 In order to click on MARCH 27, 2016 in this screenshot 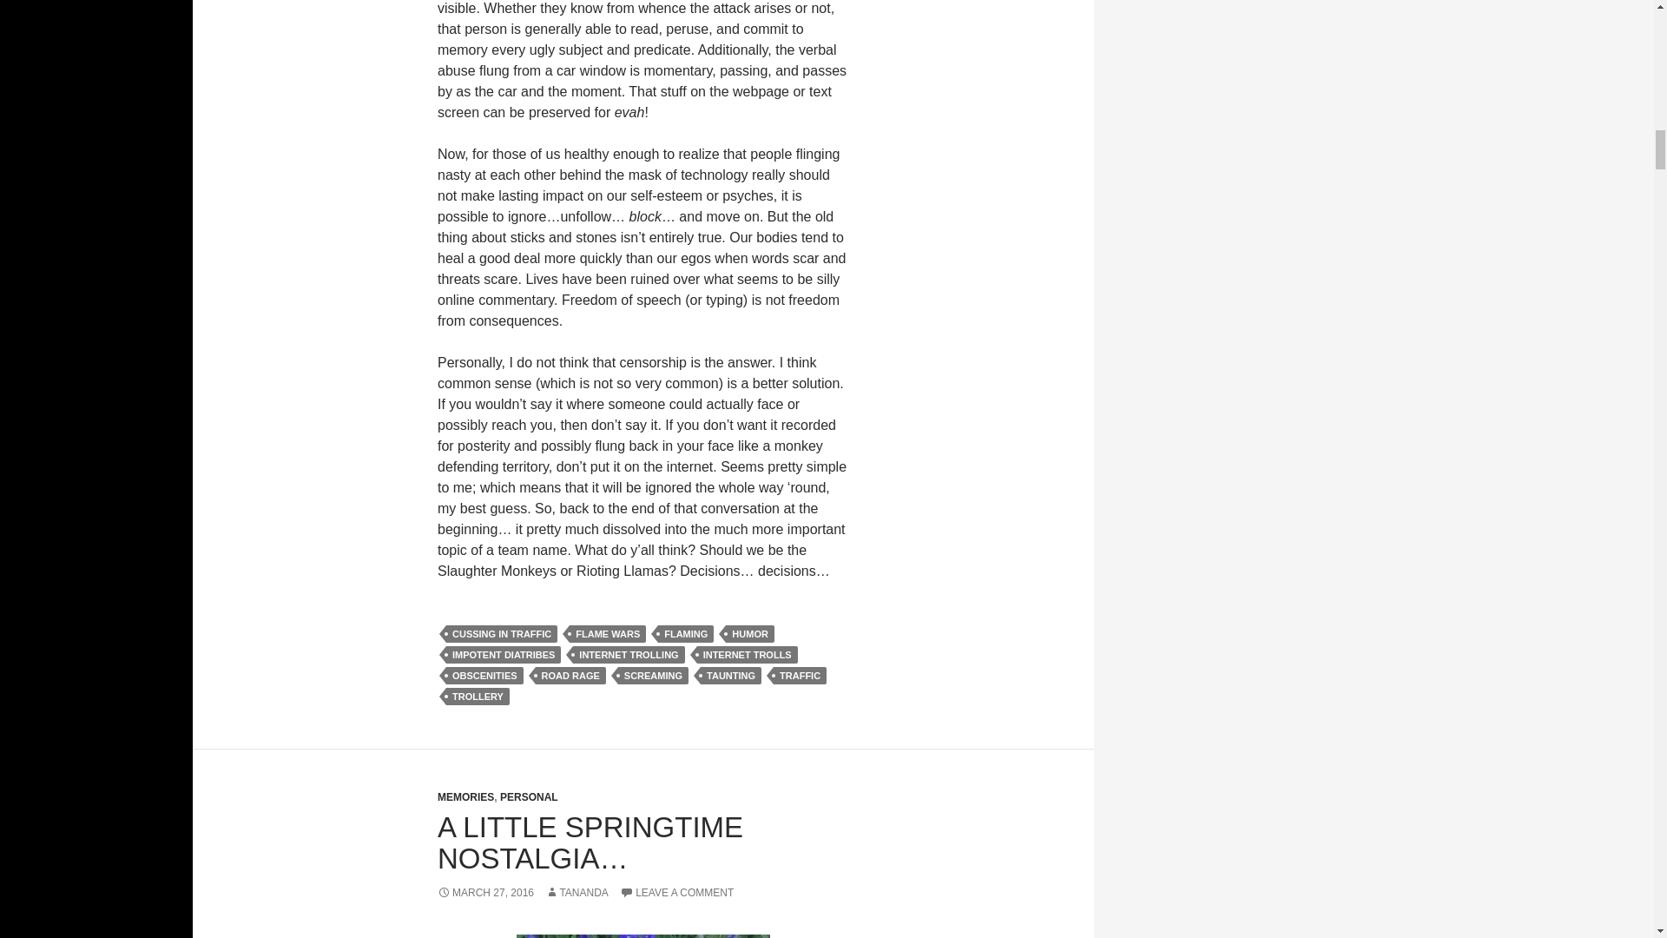, I will do `click(484, 892)`.